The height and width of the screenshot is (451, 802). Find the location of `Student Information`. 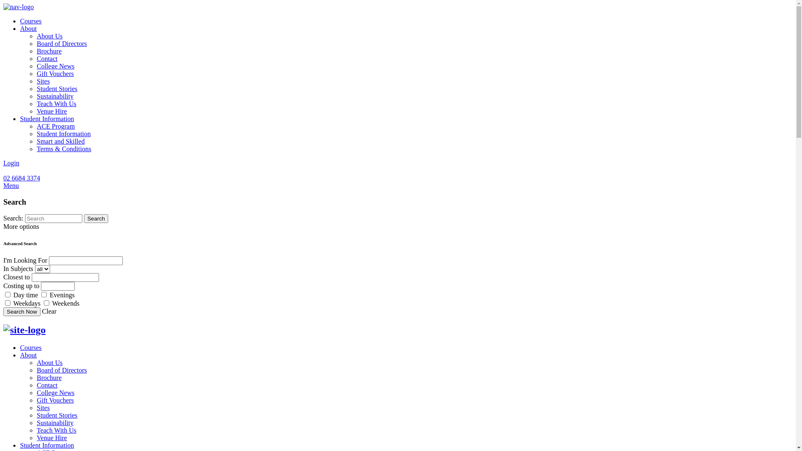

Student Information is located at coordinates (63, 134).